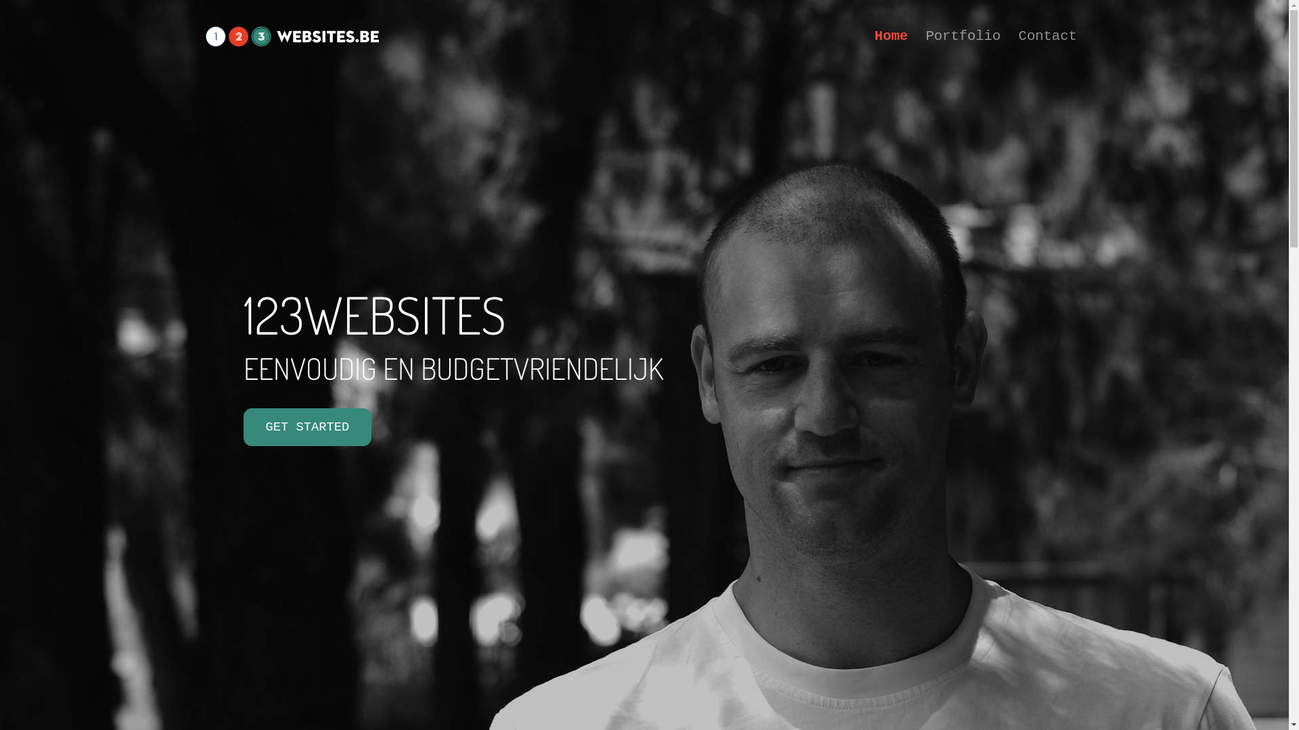 This screenshot has height=730, width=1299. Describe the element at coordinates (965, 21) in the screenshot. I see `Home` at that location.